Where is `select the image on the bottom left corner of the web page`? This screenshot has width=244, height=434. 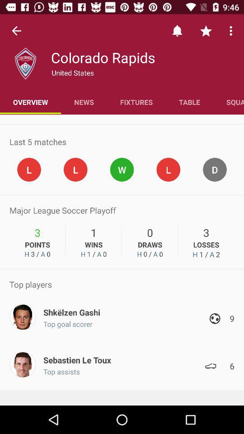 select the image on the bottom left corner of the web page is located at coordinates (23, 364).